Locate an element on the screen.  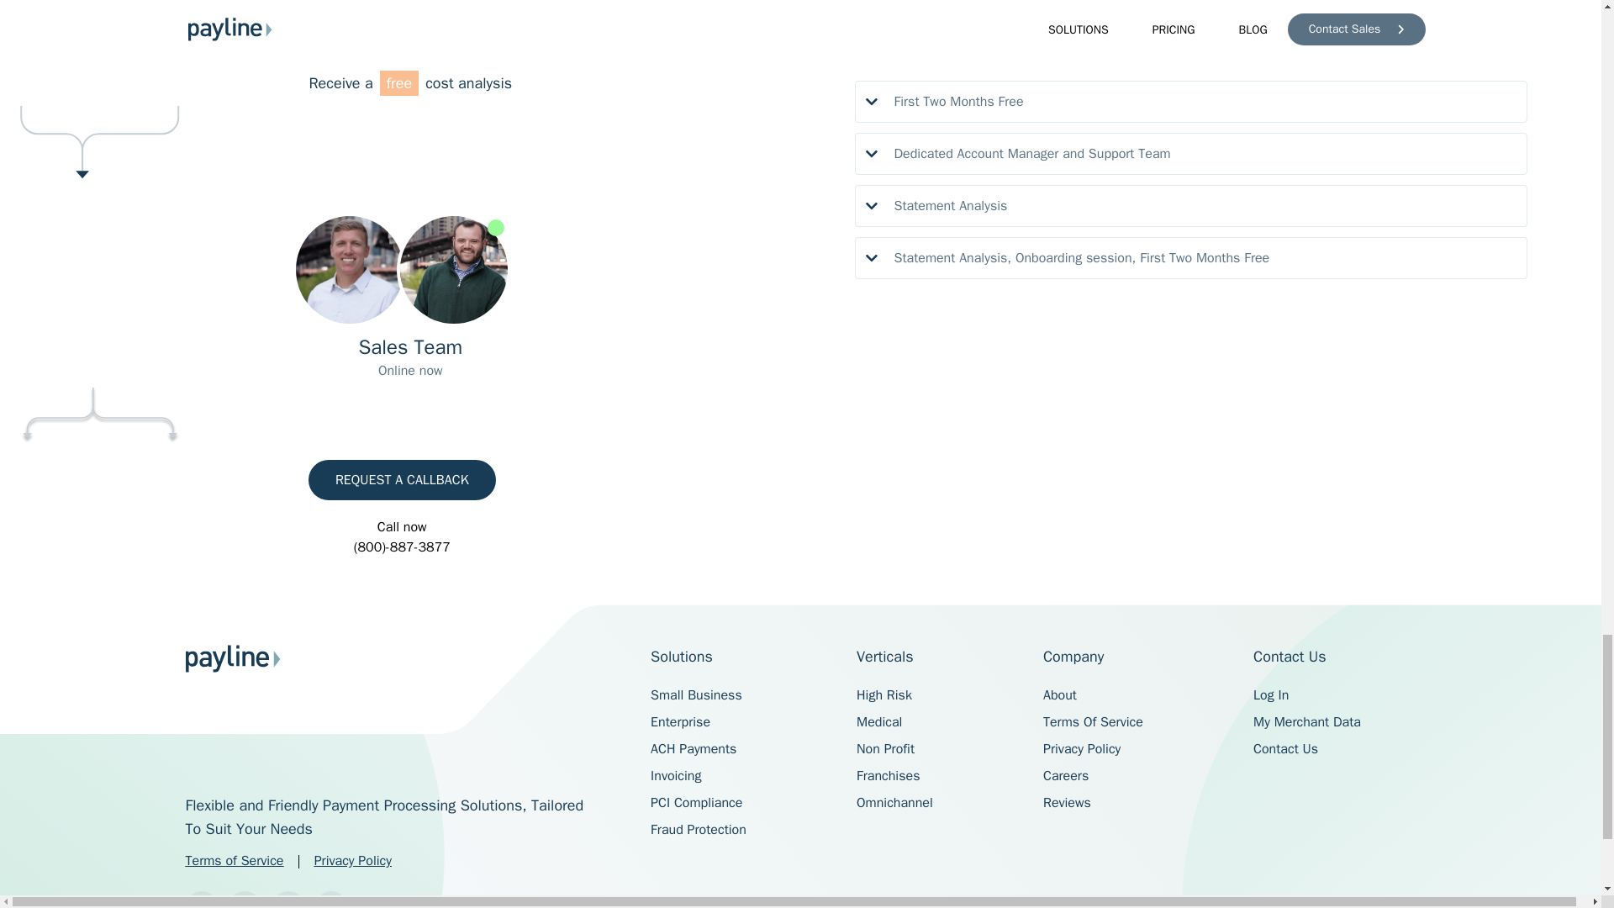
Terms of Service is located at coordinates (234, 861).